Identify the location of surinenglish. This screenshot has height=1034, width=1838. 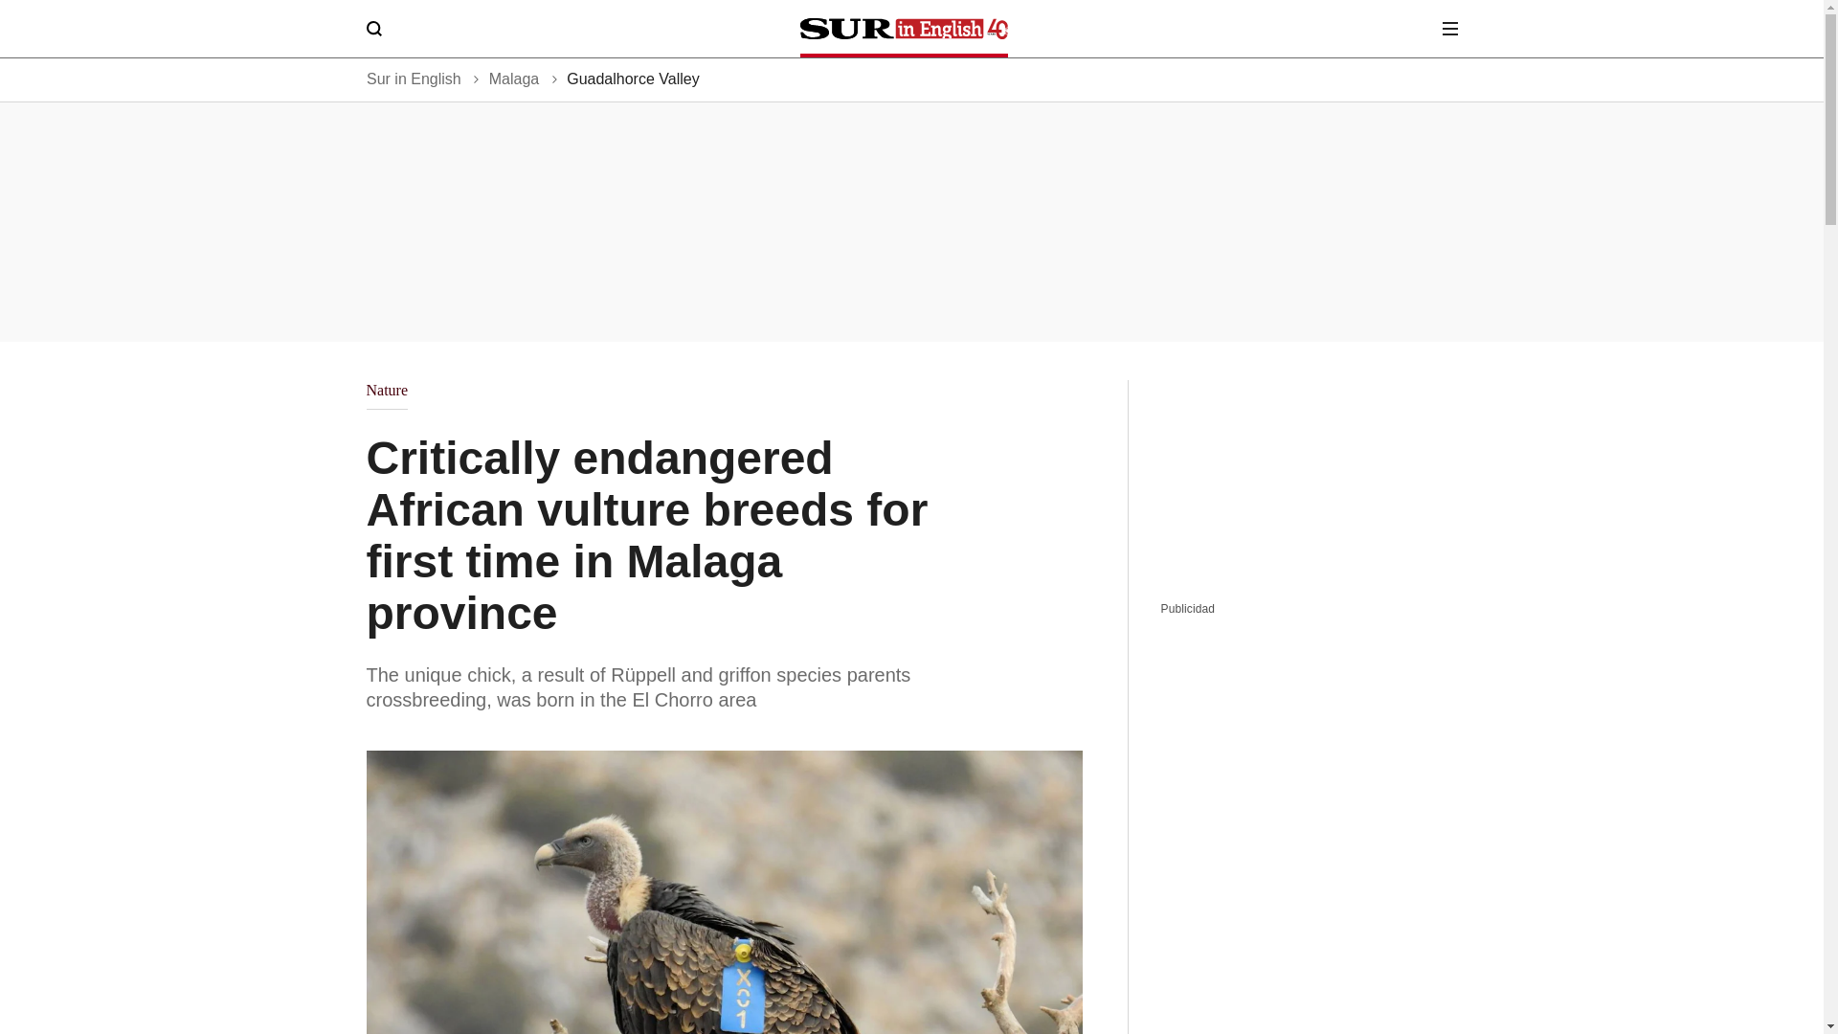
(904, 29).